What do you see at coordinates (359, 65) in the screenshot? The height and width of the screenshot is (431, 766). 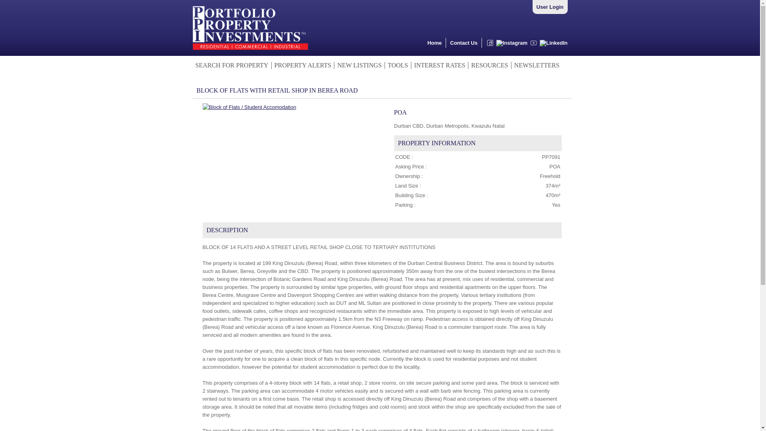 I see `NEW LISTINGS` at bounding box center [359, 65].